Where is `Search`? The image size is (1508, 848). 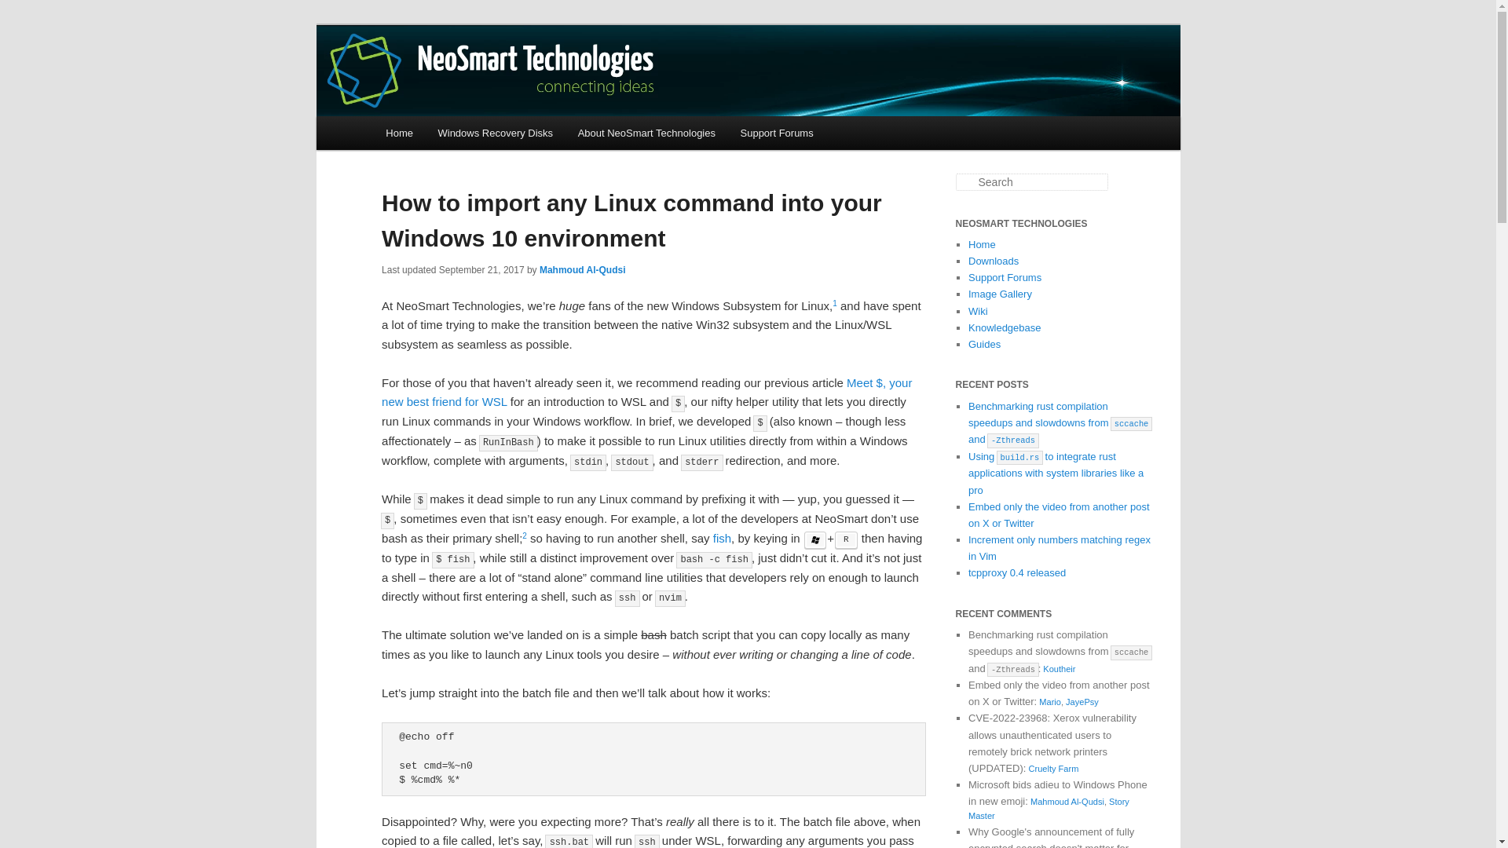 Search is located at coordinates (22, 11).